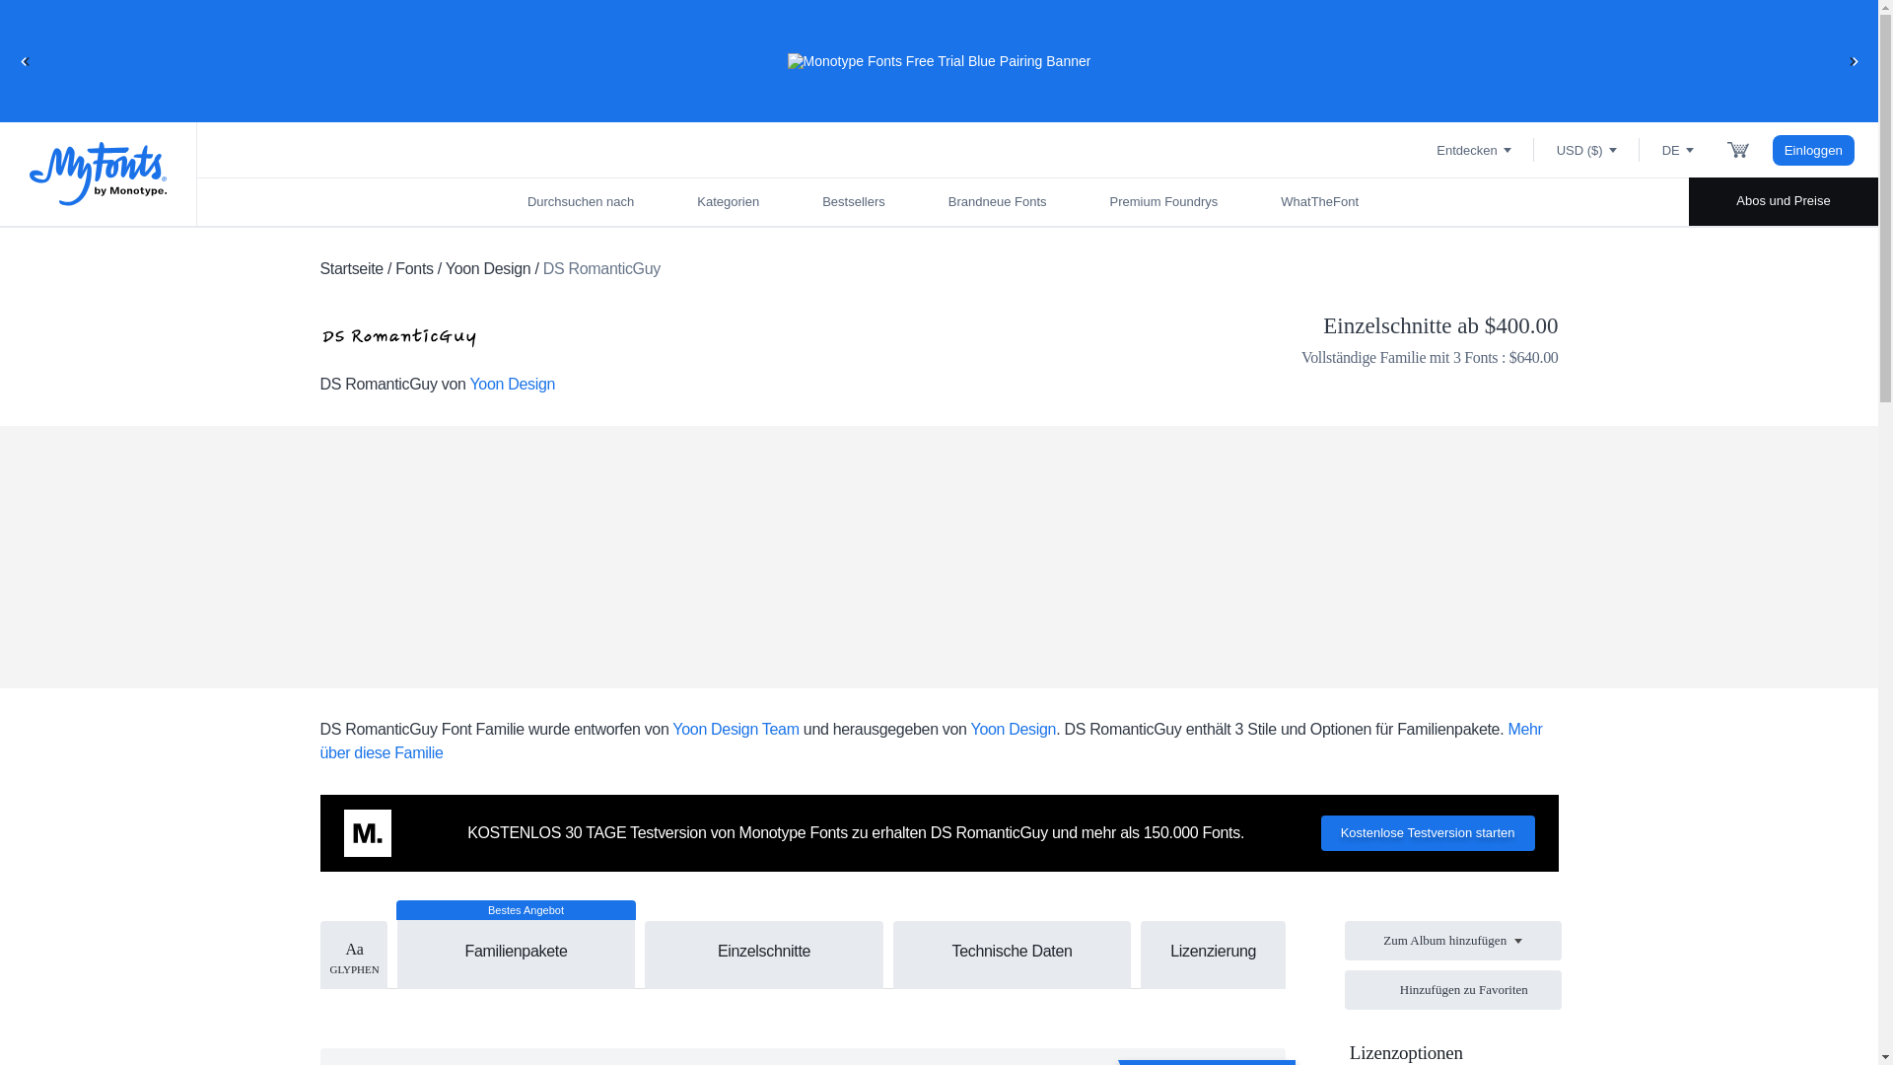 This screenshot has width=1893, height=1065. I want to click on Glyphen, so click(353, 955).